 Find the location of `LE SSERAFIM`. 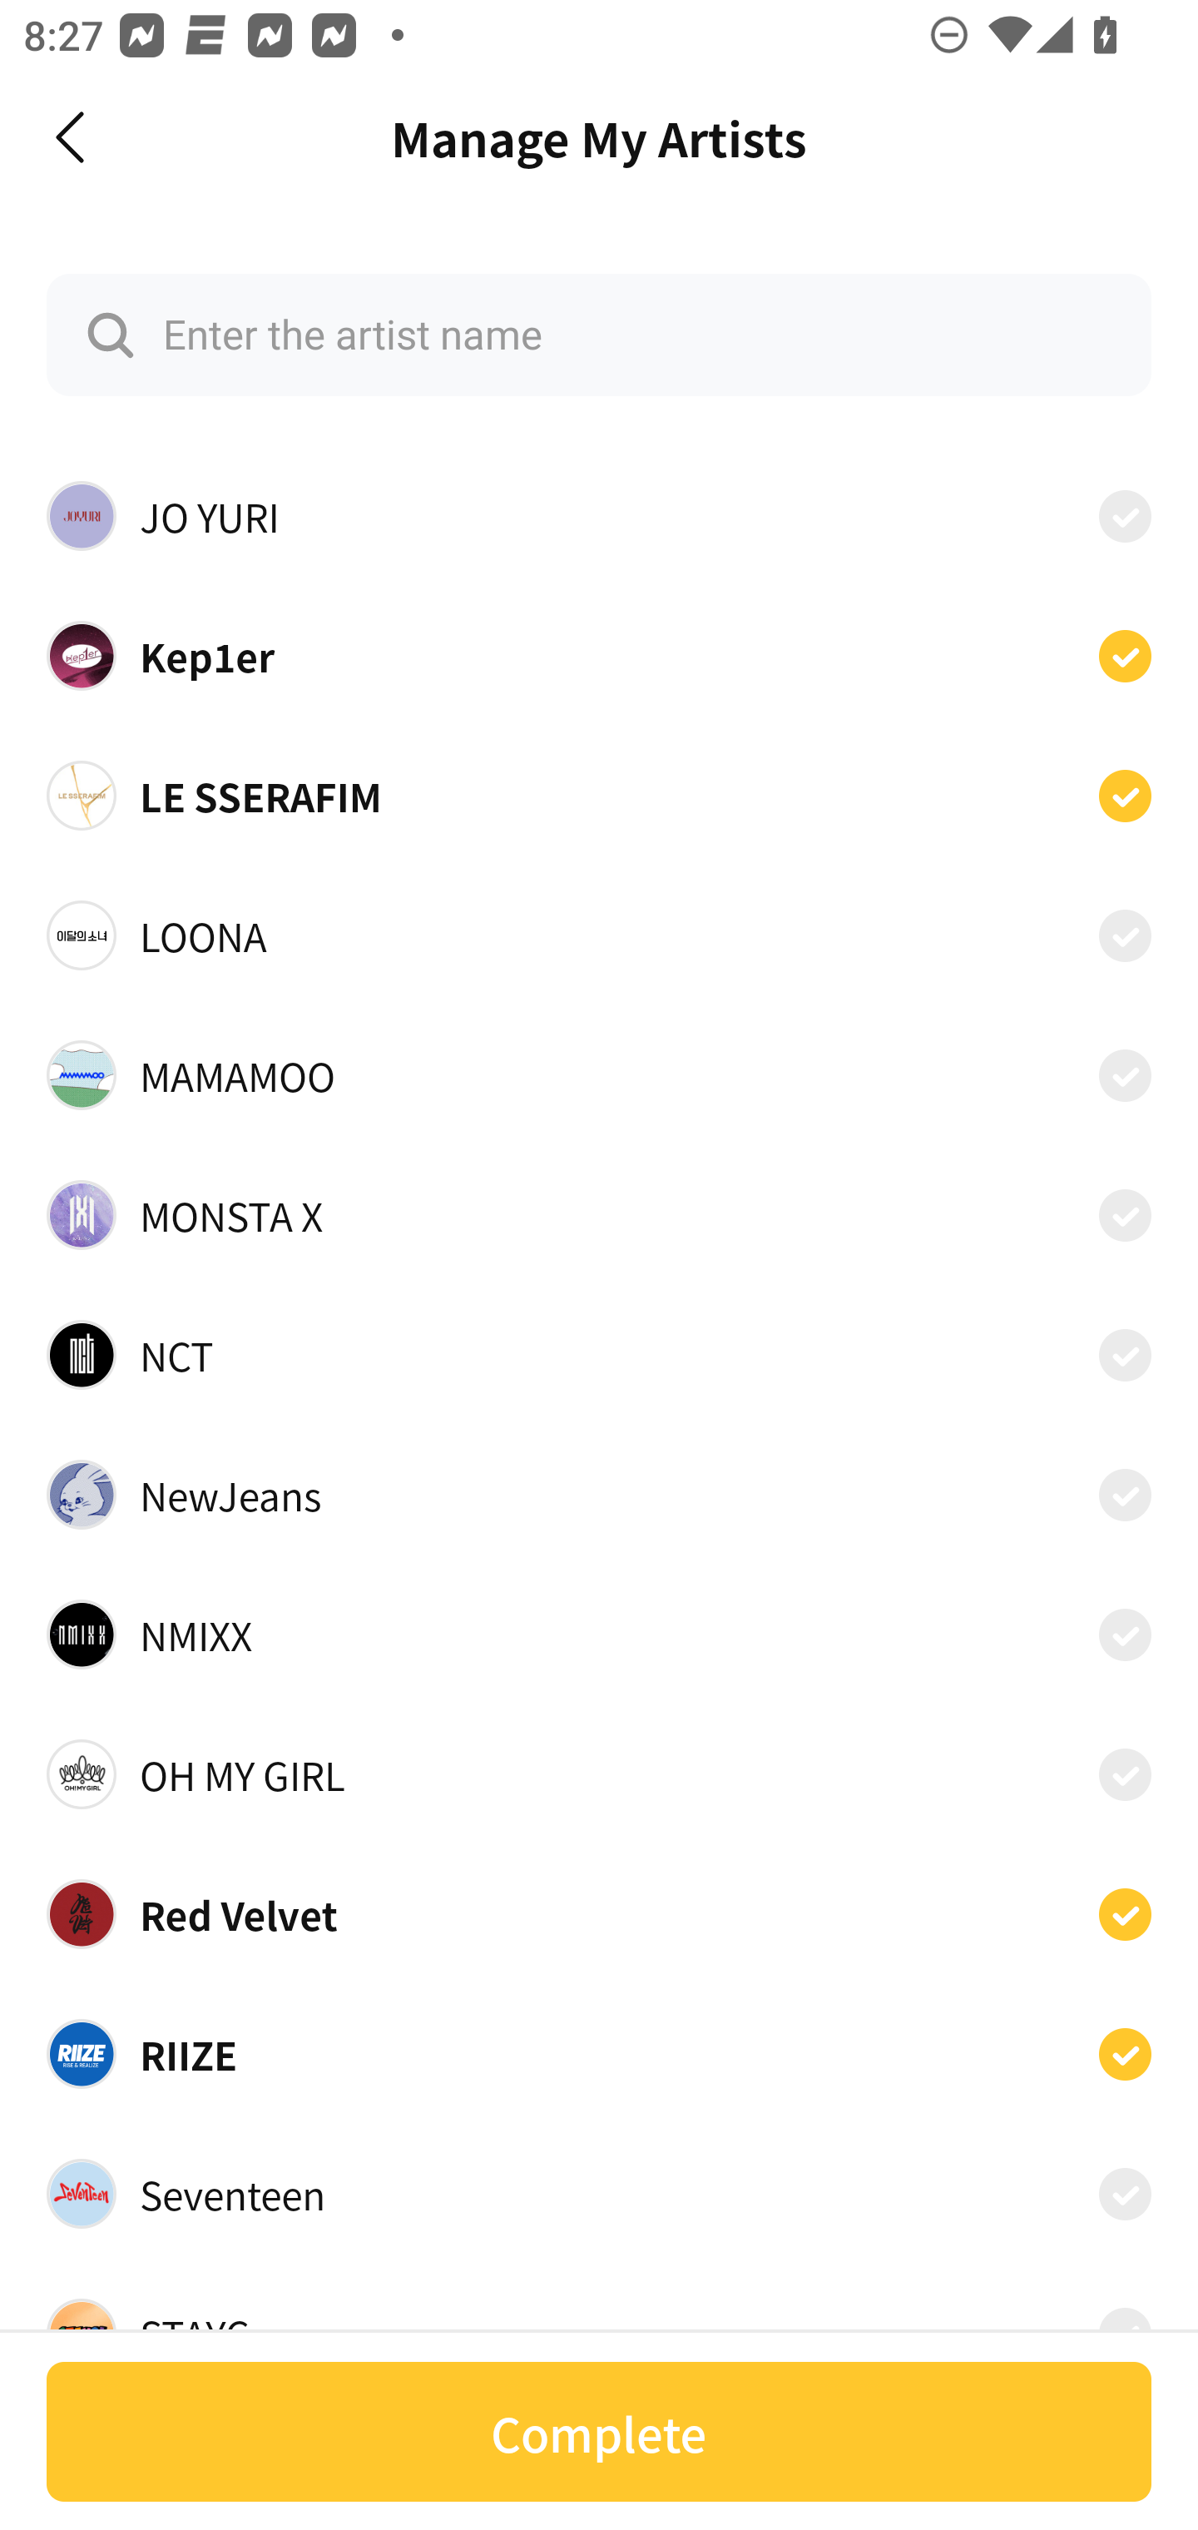

LE SSERAFIM is located at coordinates (599, 796).